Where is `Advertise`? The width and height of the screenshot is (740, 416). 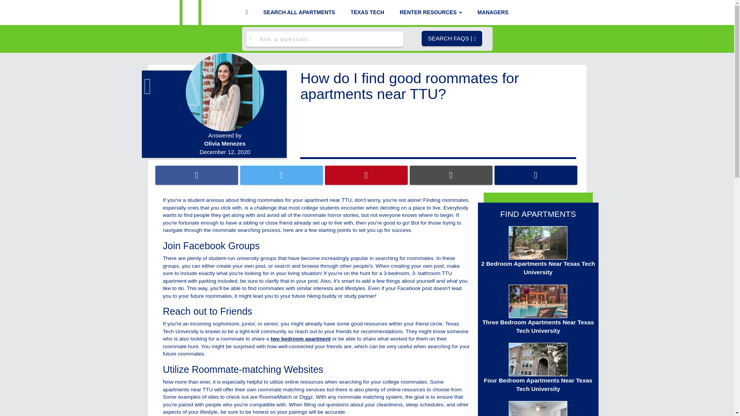
Advertise is located at coordinates (493, 12).